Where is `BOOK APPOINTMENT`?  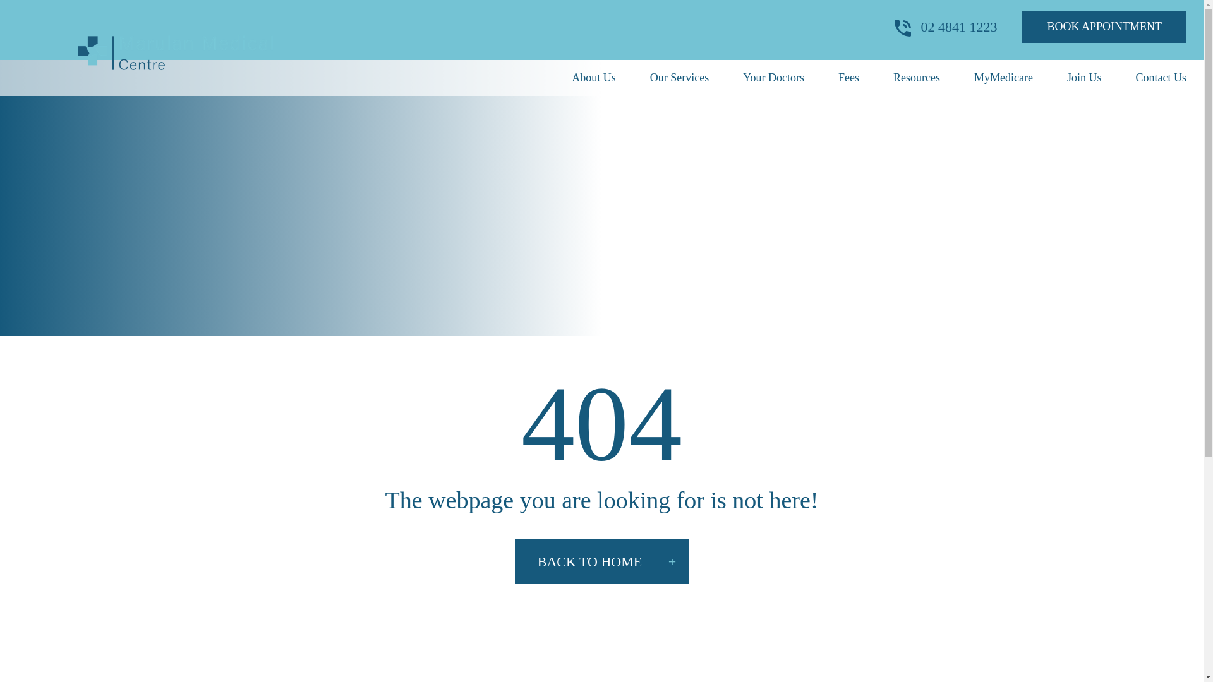 BOOK APPOINTMENT is located at coordinates (1104, 27).